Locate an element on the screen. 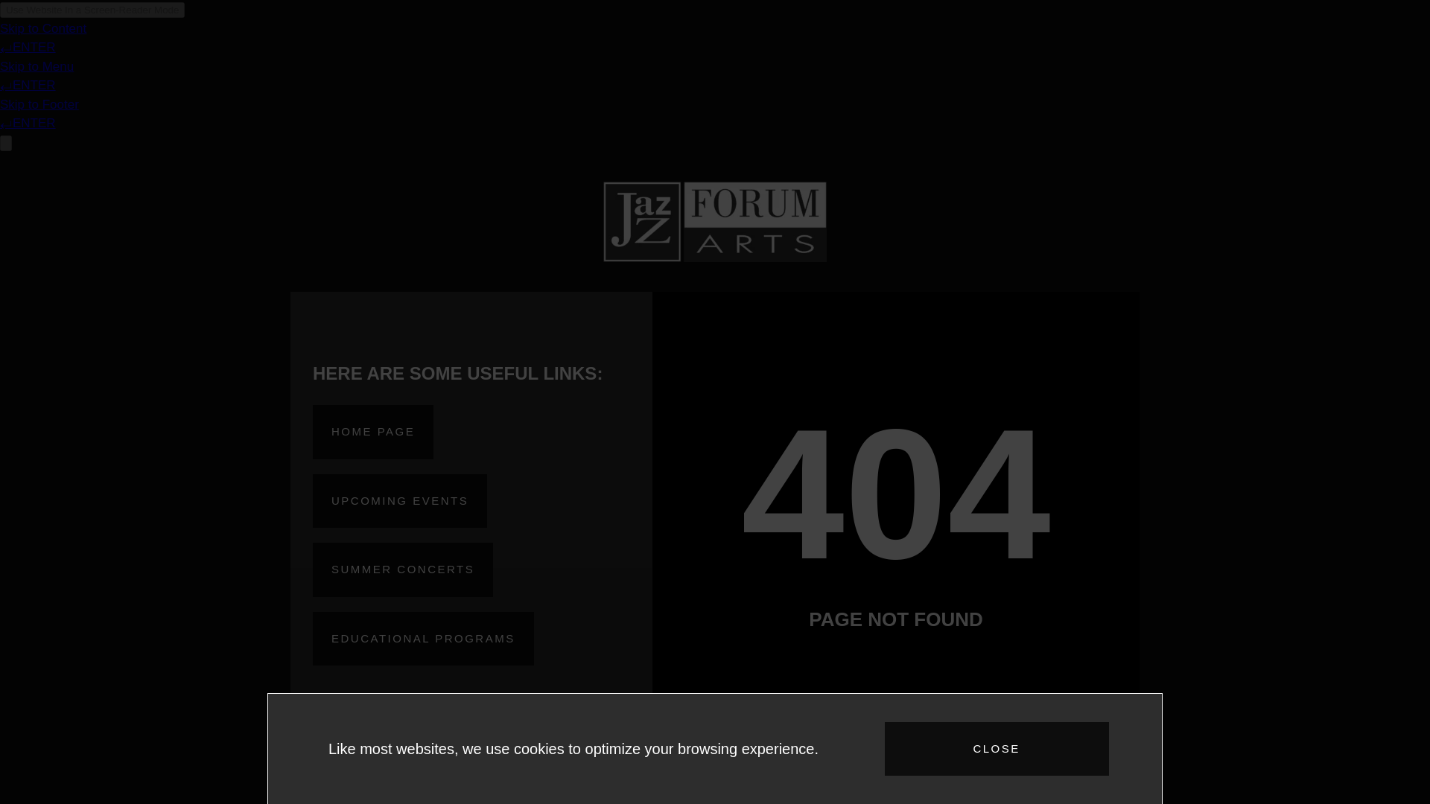 This screenshot has height=804, width=1430. HOME PAGE is located at coordinates (372, 432).